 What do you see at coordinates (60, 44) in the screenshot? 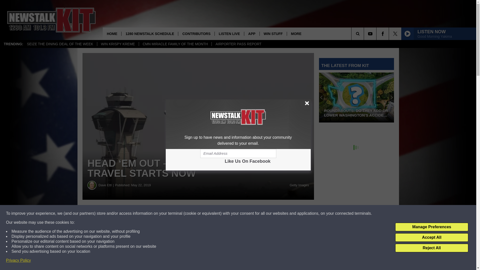
I see `SEIZE THE DINING DEAL OF THE WEEK` at bounding box center [60, 44].